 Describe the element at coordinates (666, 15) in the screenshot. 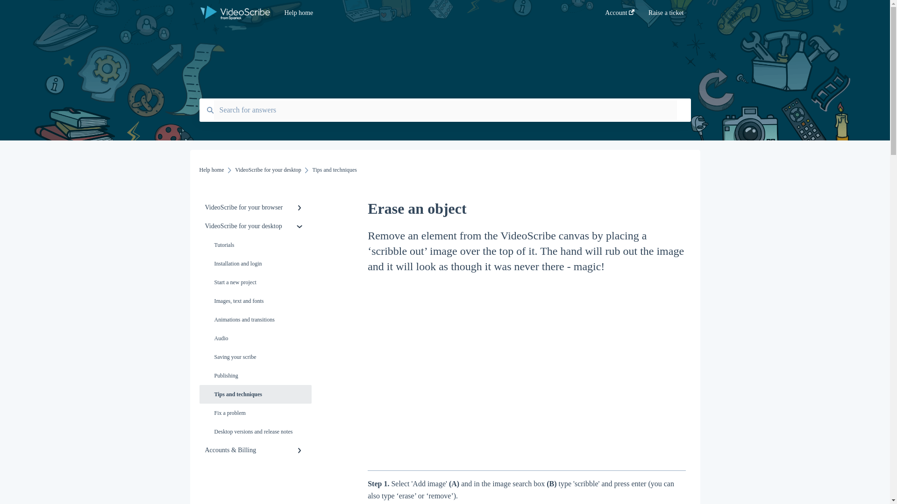

I see `Raise a ticket` at that location.